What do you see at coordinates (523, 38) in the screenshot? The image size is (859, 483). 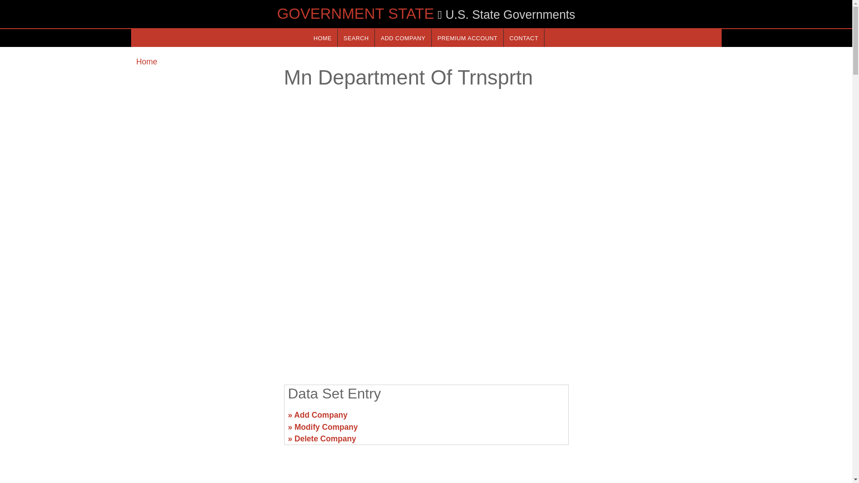 I see `CONTACT` at bounding box center [523, 38].